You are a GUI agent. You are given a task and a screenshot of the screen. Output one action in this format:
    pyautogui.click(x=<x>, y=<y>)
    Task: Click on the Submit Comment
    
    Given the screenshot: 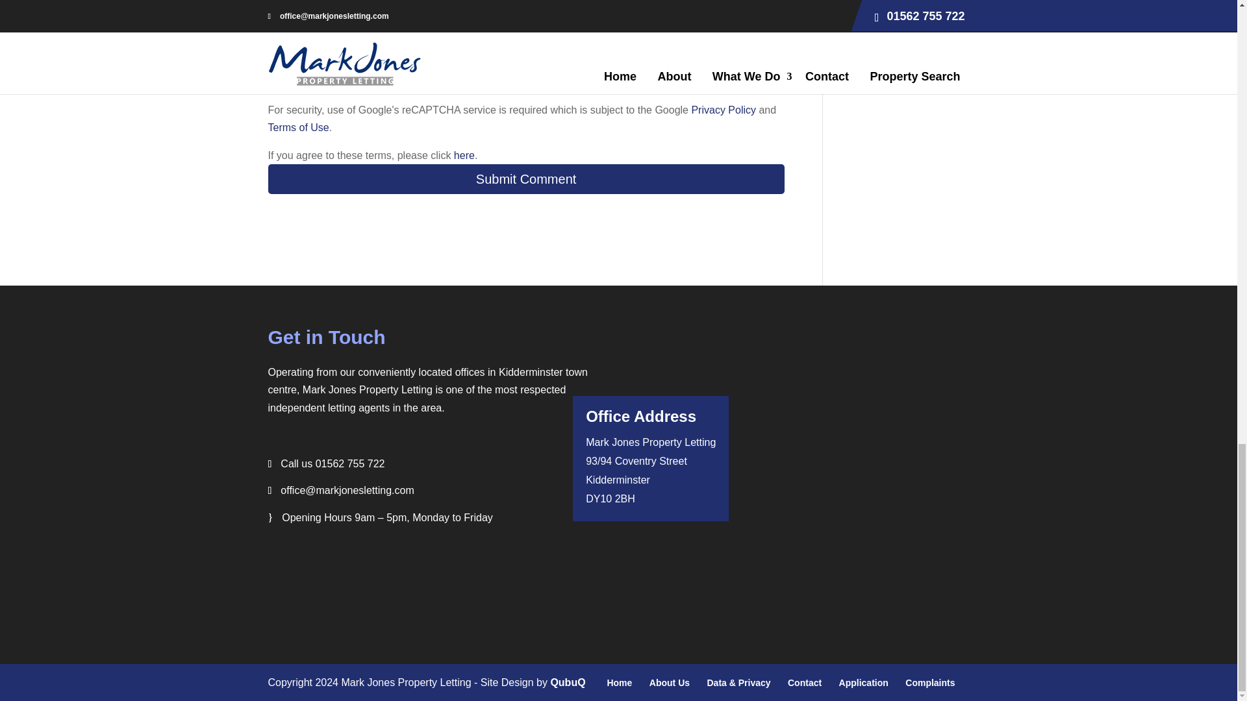 What is the action you would take?
    pyautogui.click(x=526, y=179)
    